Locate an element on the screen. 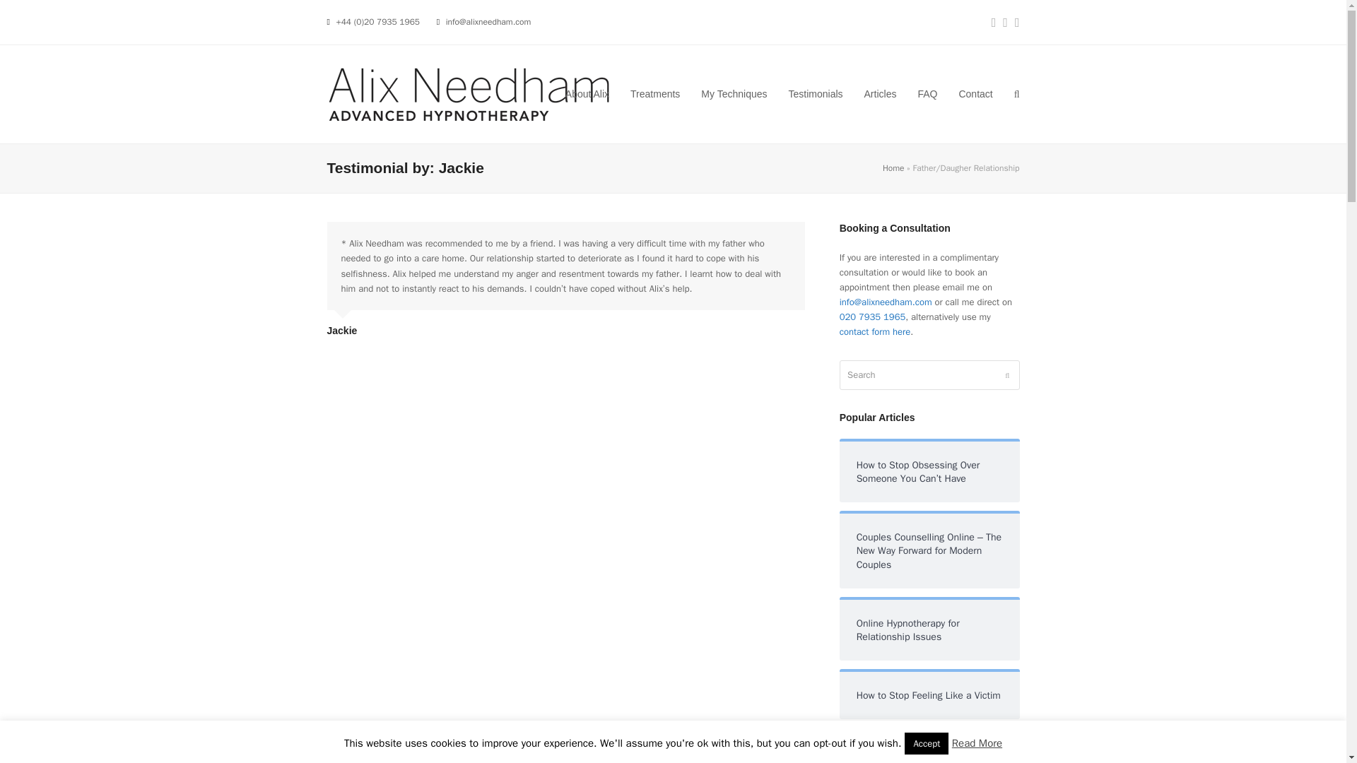 The image size is (1357, 763). My Techniques is located at coordinates (734, 95).